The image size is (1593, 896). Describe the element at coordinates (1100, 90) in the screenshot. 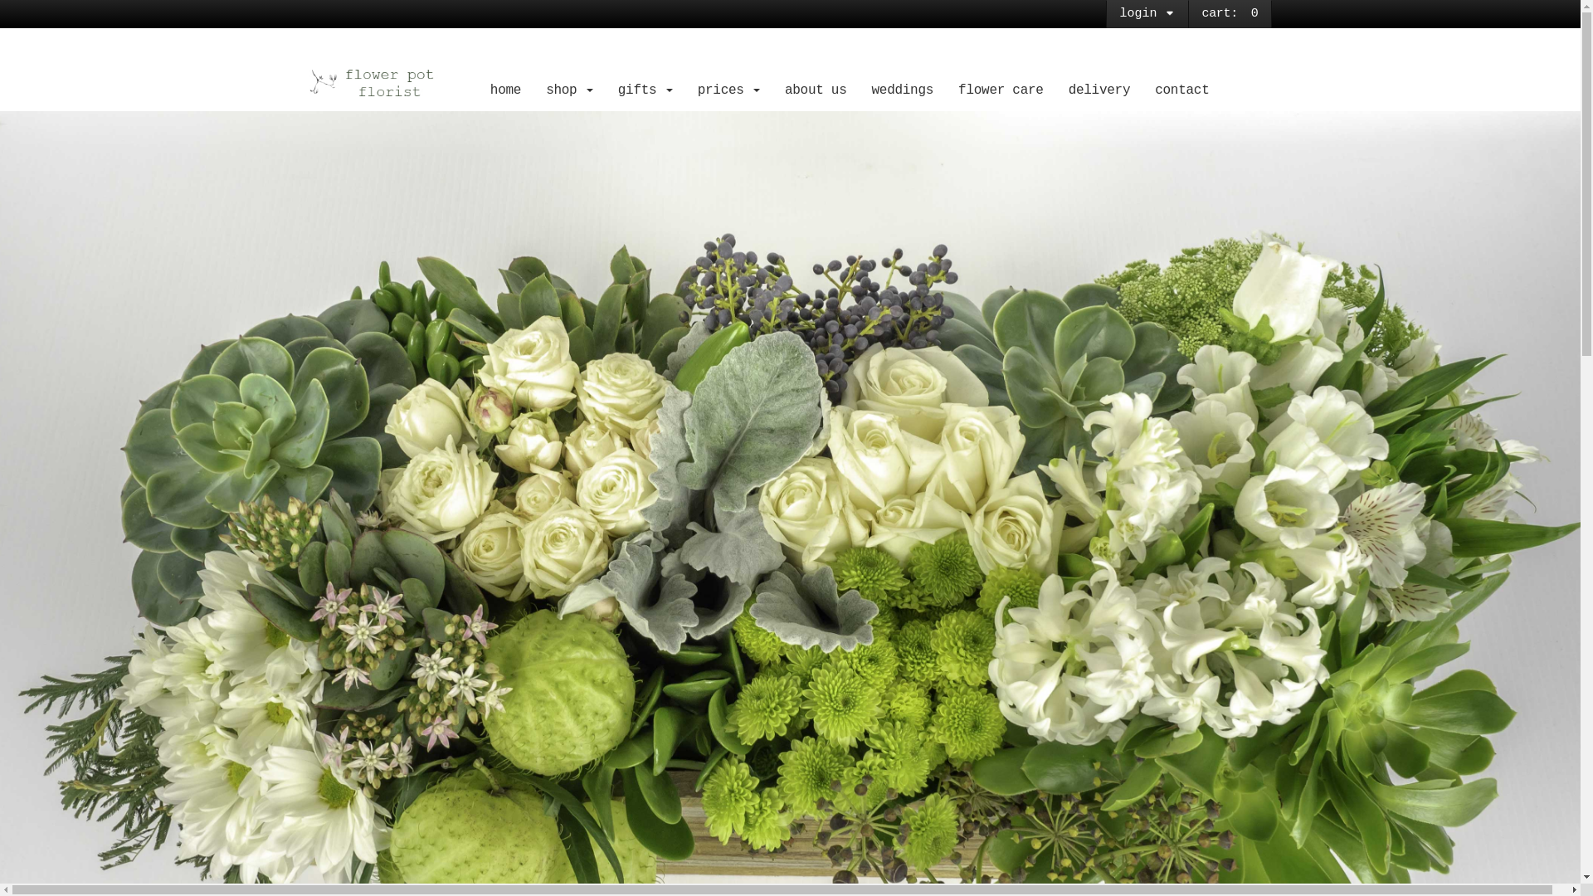

I see `delivery` at that location.